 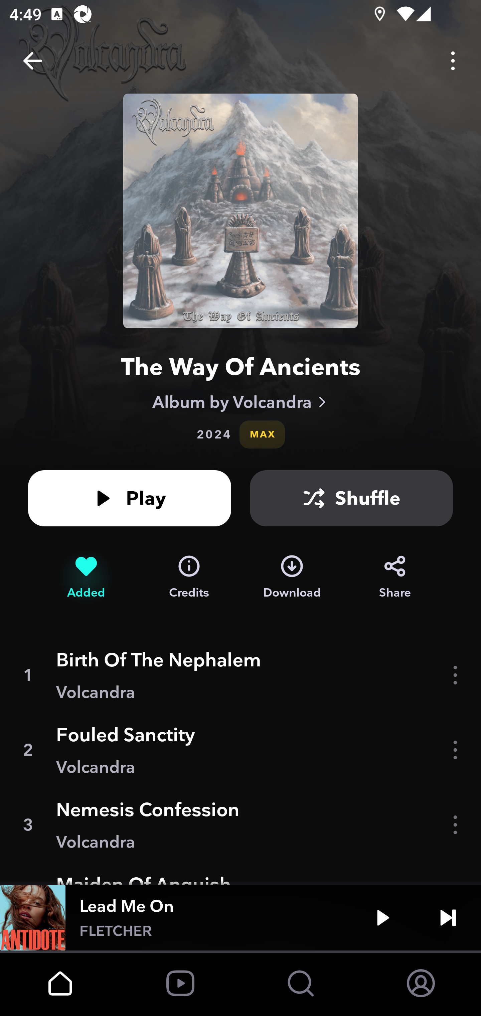 I want to click on Shuffle, so click(x=351, y=498).